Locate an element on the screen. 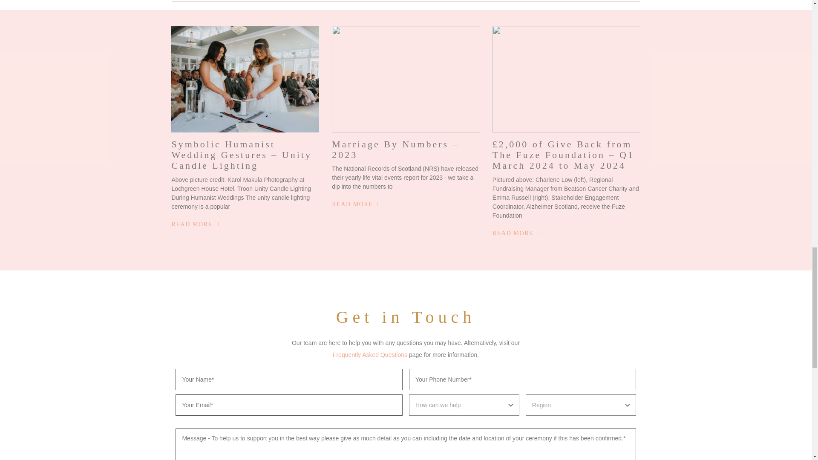  READ MORE is located at coordinates (516, 233).